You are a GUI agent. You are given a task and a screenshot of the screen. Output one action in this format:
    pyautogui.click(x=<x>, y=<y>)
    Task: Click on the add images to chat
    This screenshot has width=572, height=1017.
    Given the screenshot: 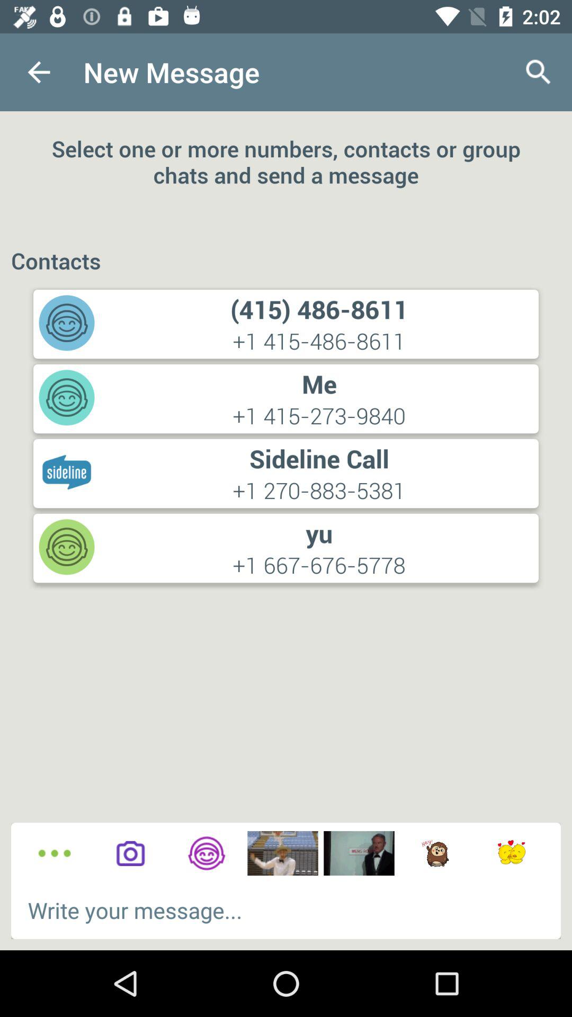 What is the action you would take?
    pyautogui.click(x=359, y=853)
    